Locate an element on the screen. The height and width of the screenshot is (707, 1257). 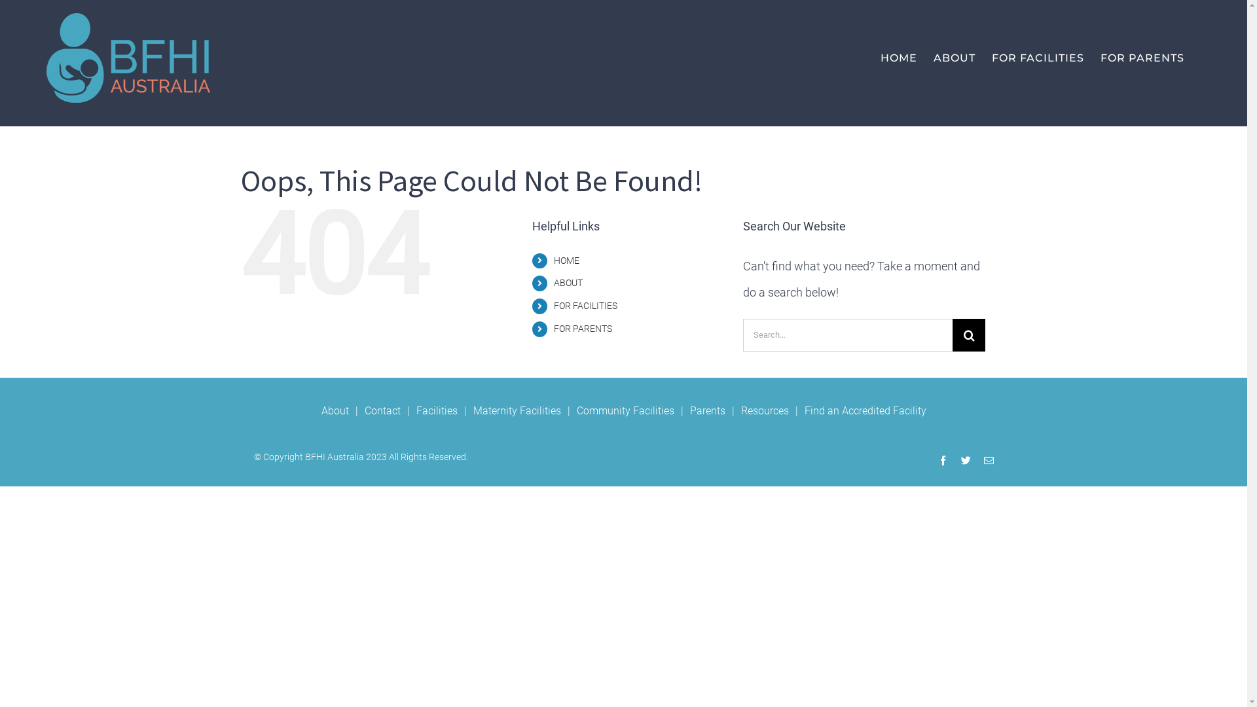
Facilities is located at coordinates (445, 411).